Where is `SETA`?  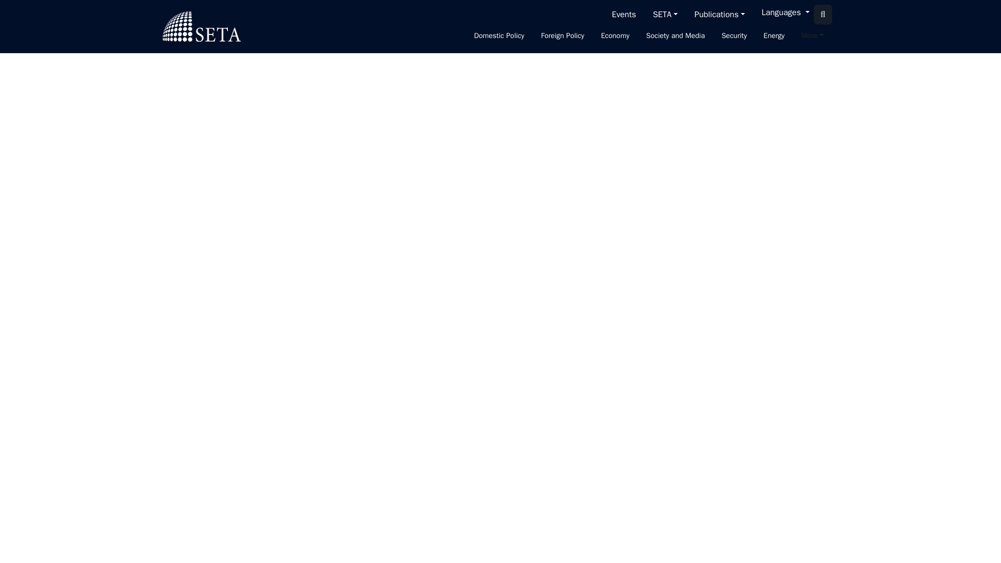
SETA is located at coordinates (201, 26).